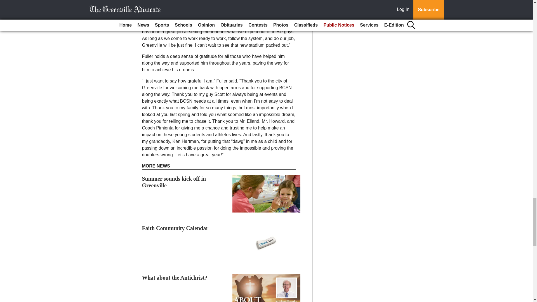 The image size is (537, 302). Describe the element at coordinates (174, 182) in the screenshot. I see `Summer sounds kick off in Greenville` at that location.